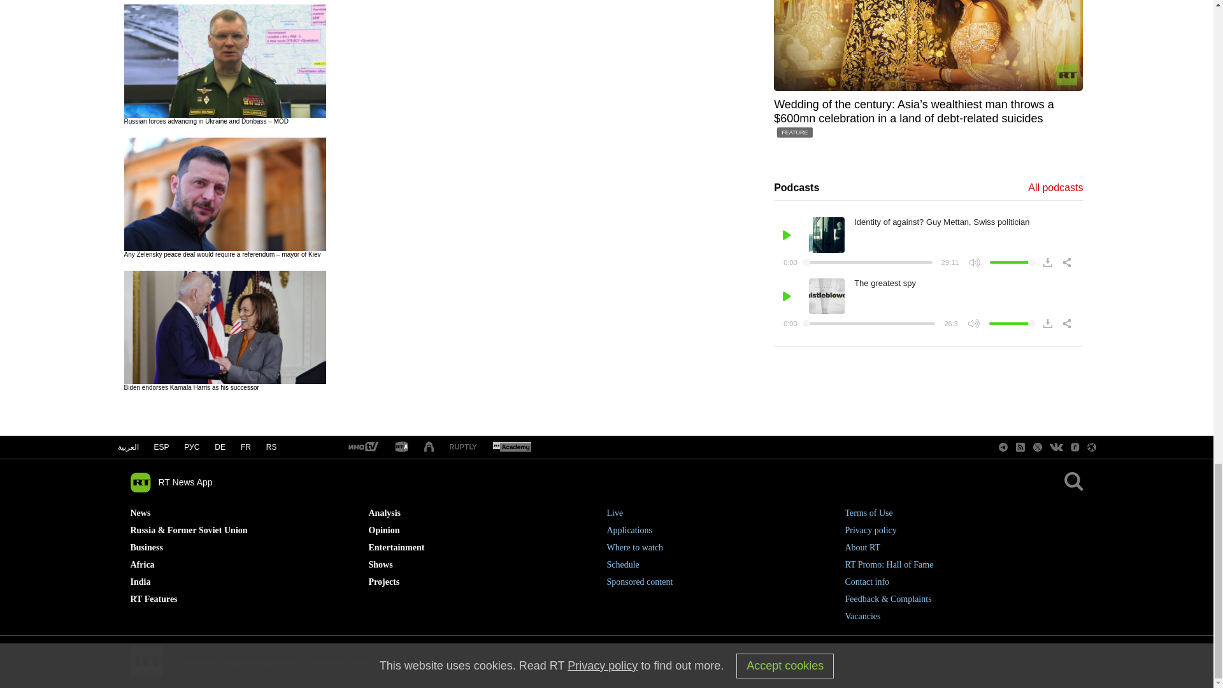  What do you see at coordinates (401, 447) in the screenshot?
I see `RT ` at bounding box center [401, 447].